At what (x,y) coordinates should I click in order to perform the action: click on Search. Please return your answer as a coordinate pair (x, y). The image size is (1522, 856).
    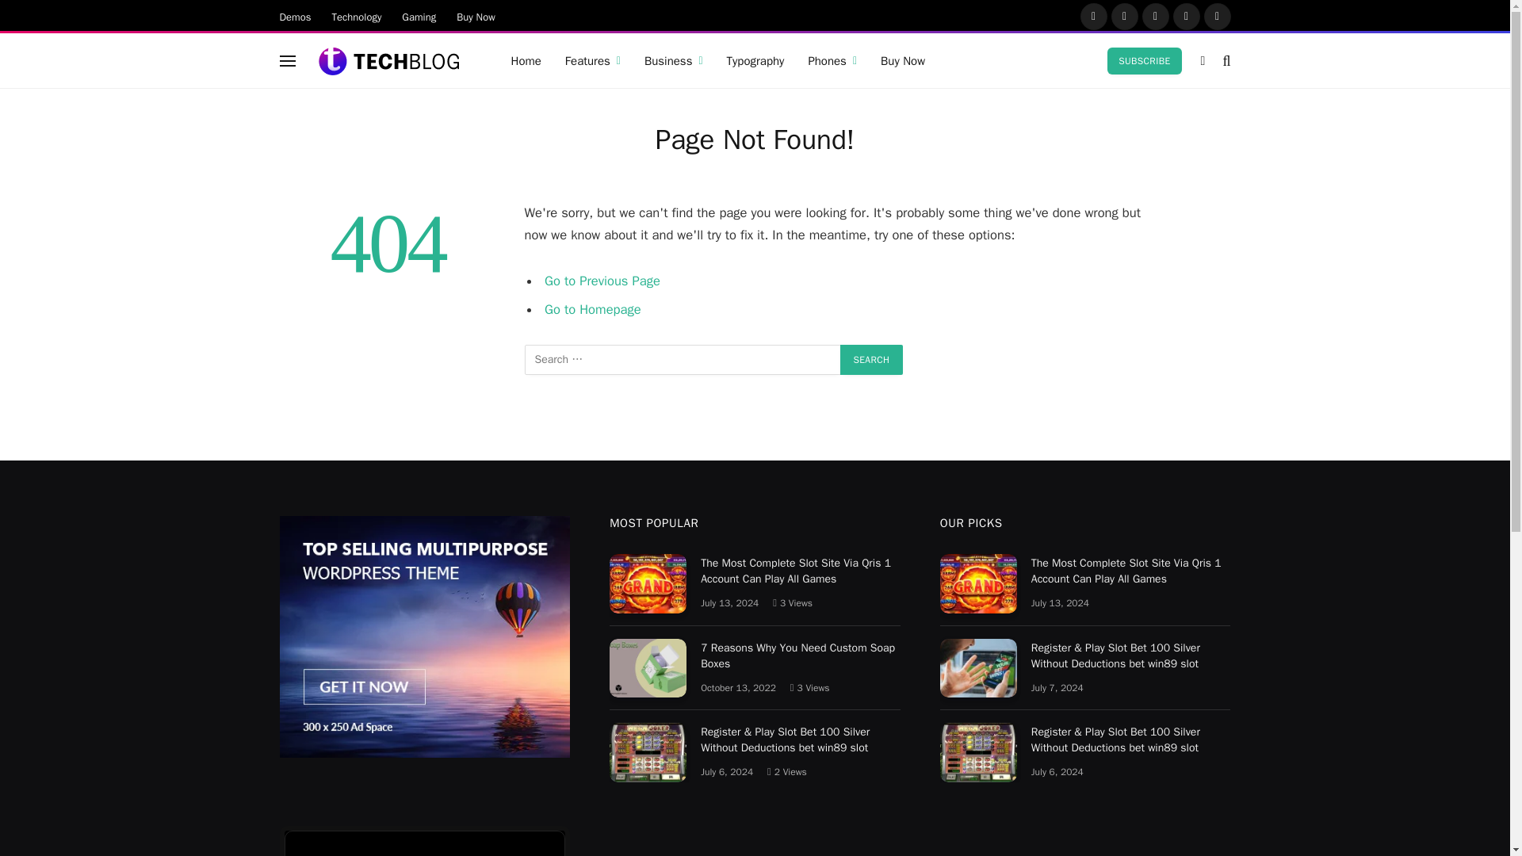
    Looking at the image, I should click on (872, 360).